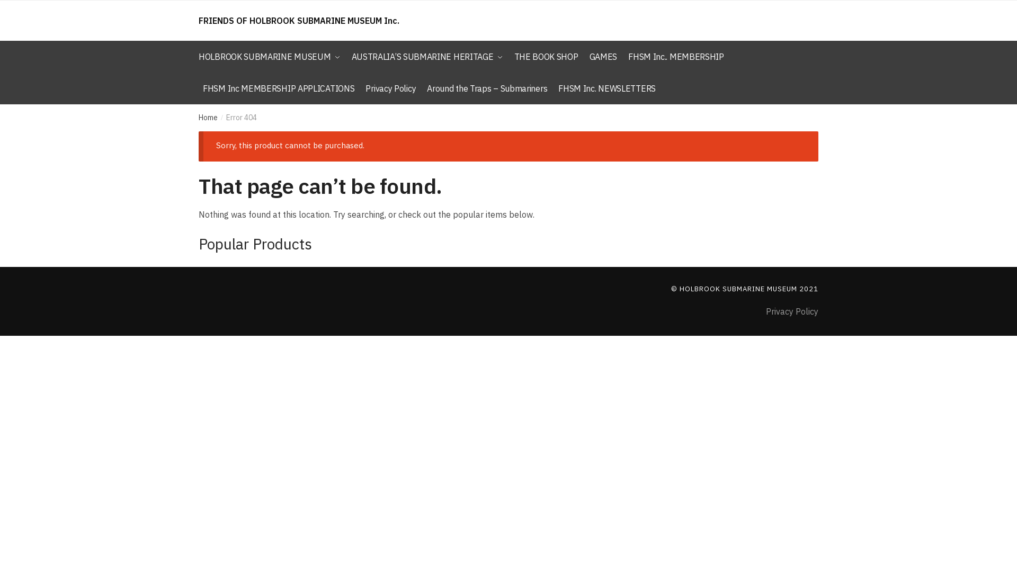 This screenshot has width=1017, height=572. What do you see at coordinates (604, 57) in the screenshot?
I see `GAMES` at bounding box center [604, 57].